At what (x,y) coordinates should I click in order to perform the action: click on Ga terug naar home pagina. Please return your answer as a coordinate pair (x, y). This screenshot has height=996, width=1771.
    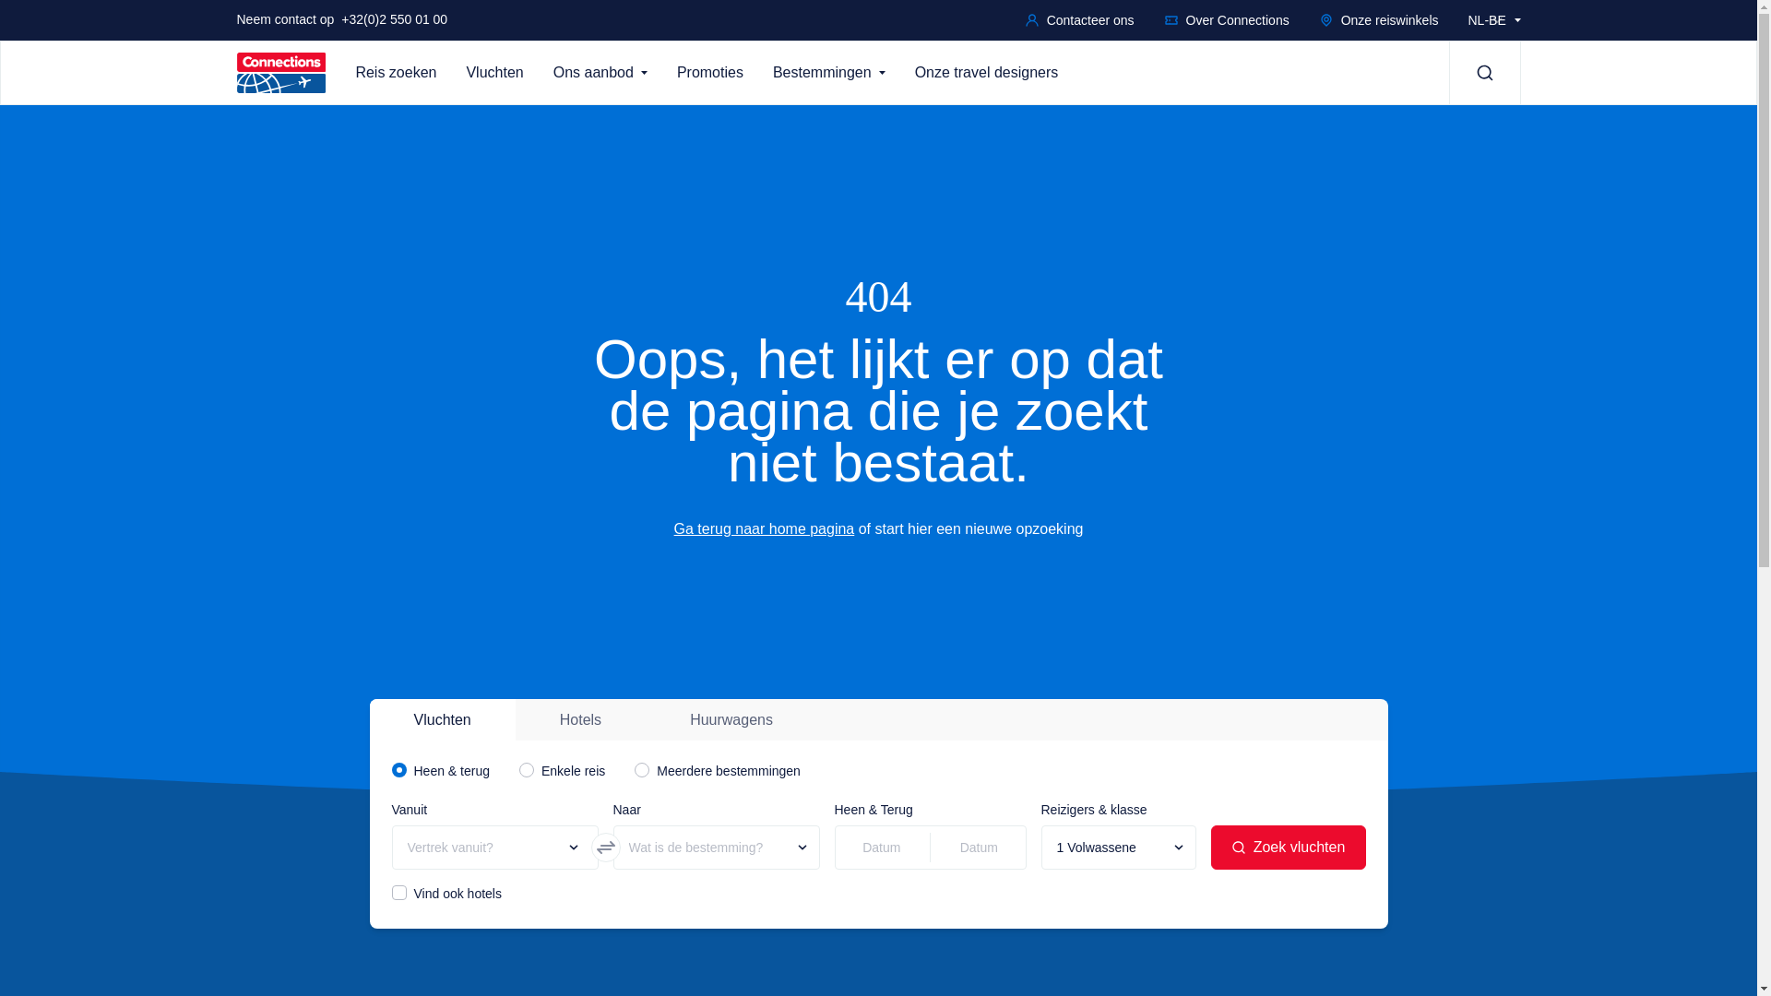
    Looking at the image, I should click on (765, 529).